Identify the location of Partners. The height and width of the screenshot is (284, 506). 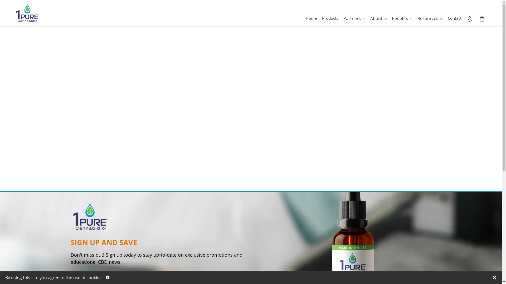
(354, 18).